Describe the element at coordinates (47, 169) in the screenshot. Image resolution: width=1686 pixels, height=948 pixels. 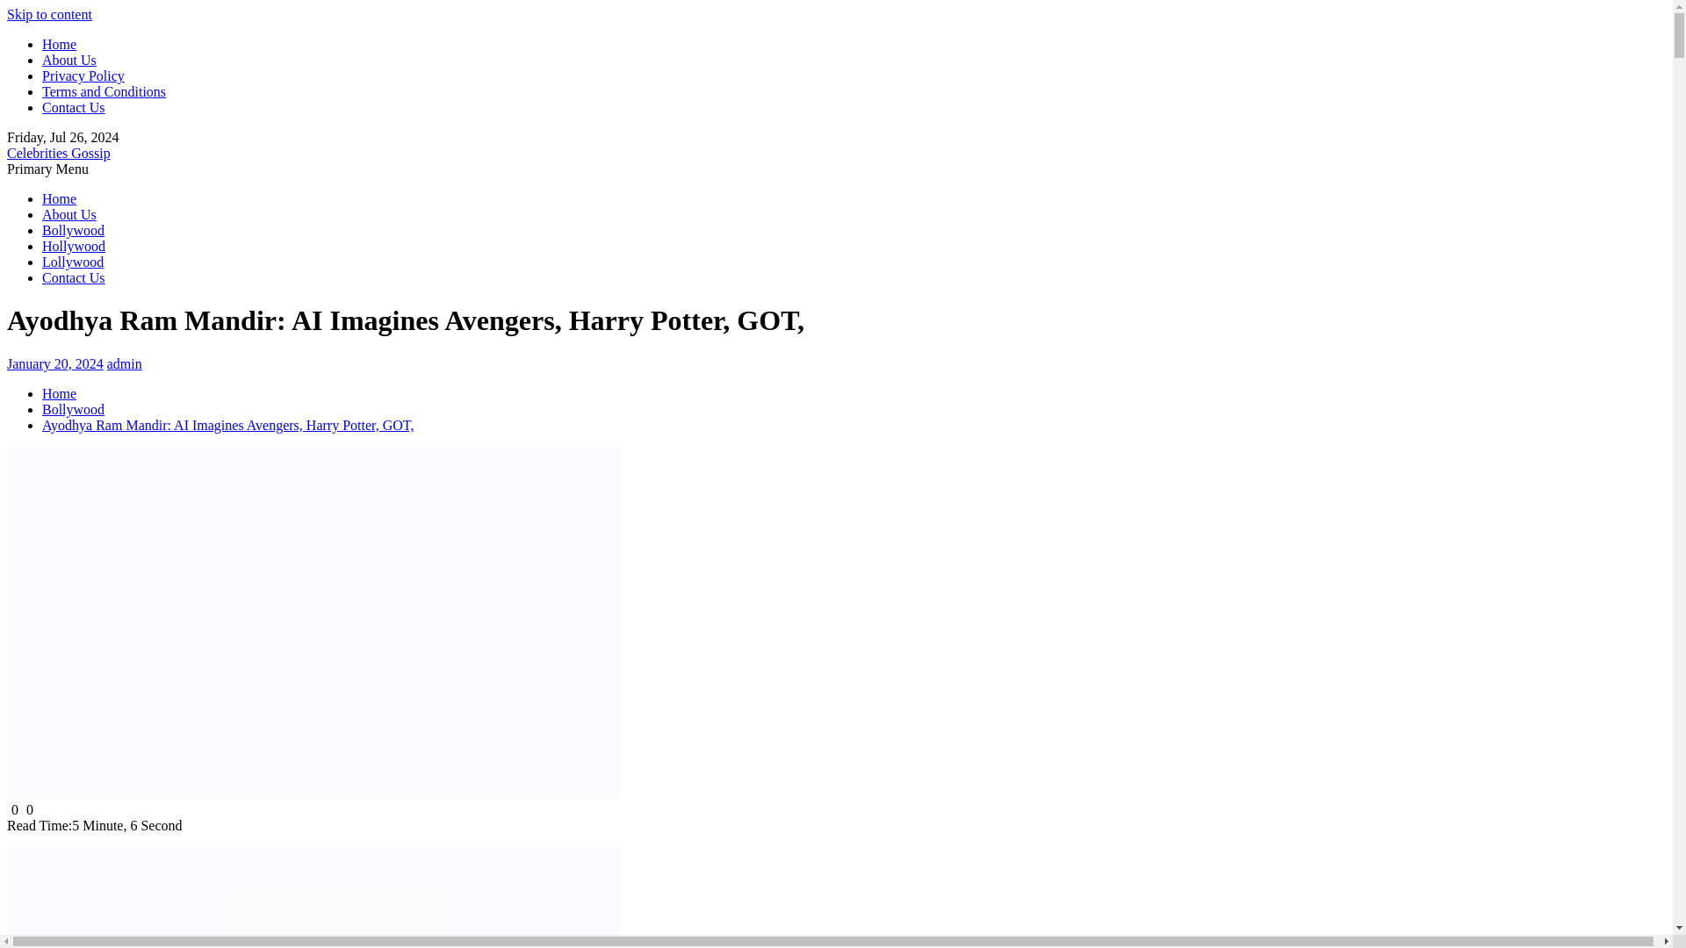
I see `Primary Menu` at that location.